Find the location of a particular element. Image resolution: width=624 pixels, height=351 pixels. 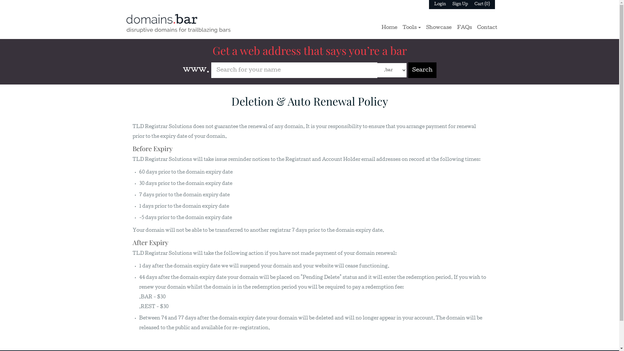

FAQs is located at coordinates (464, 28).